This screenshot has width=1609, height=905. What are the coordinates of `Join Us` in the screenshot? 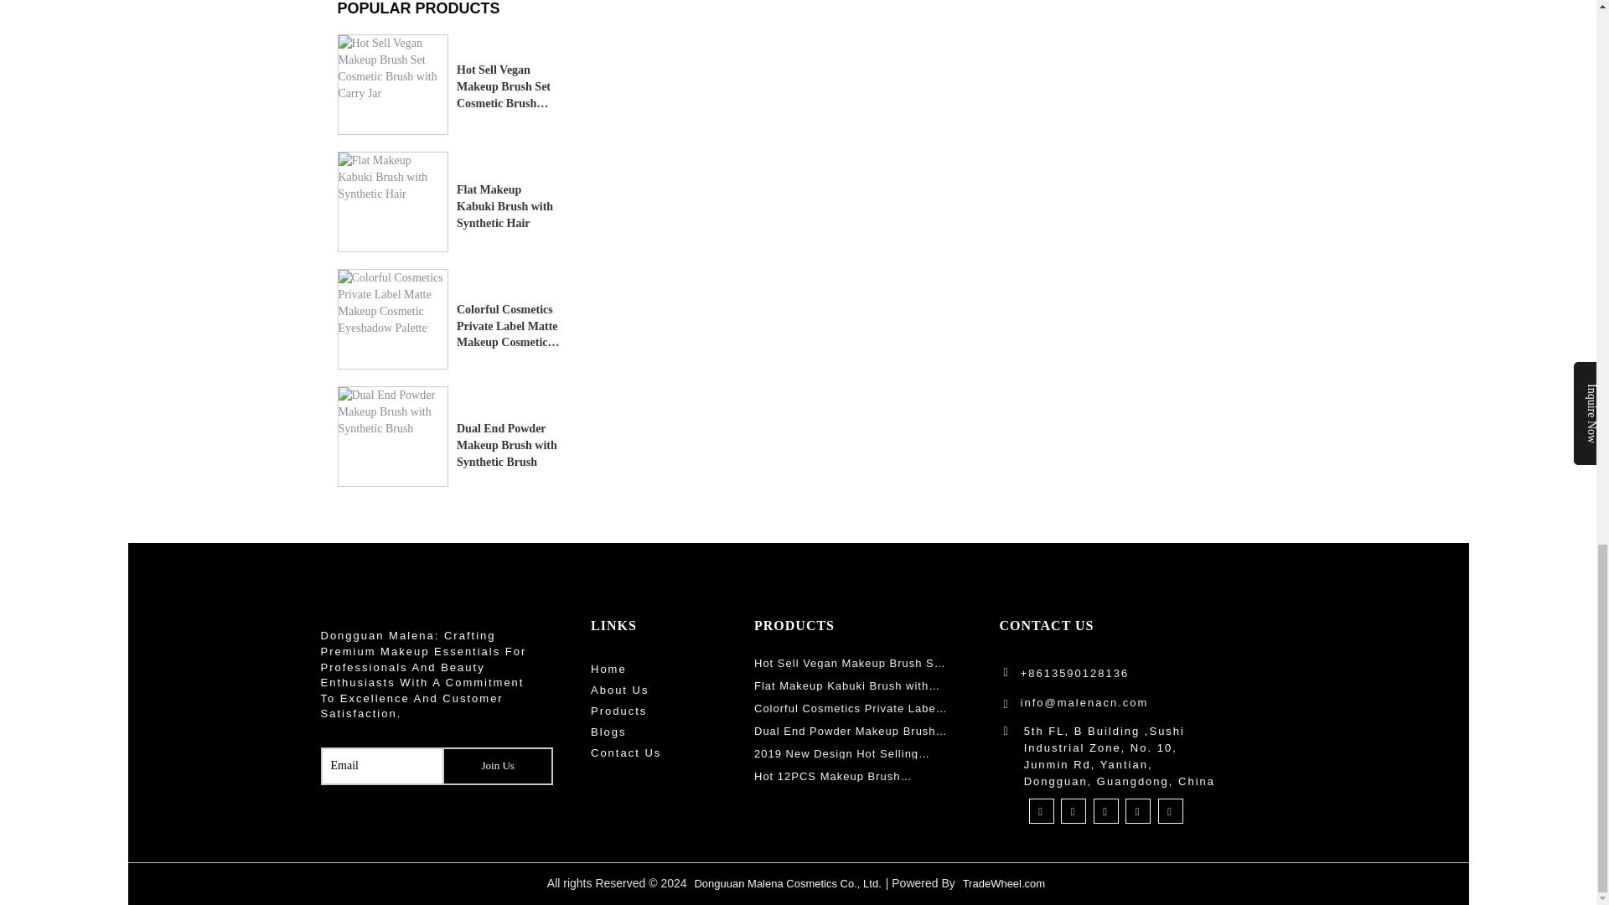 It's located at (498, 766).